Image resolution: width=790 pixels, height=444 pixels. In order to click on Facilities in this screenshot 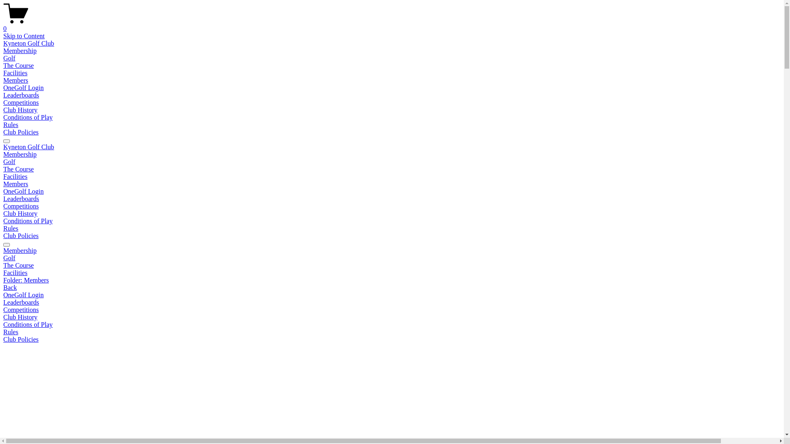, I will do `click(16, 73)`.